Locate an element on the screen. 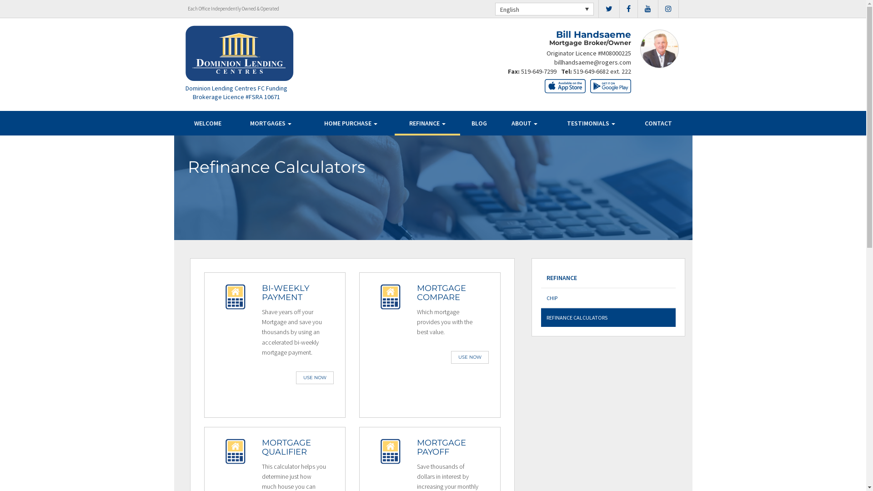 Image resolution: width=873 pixels, height=491 pixels. WELCOME is located at coordinates (208, 123).